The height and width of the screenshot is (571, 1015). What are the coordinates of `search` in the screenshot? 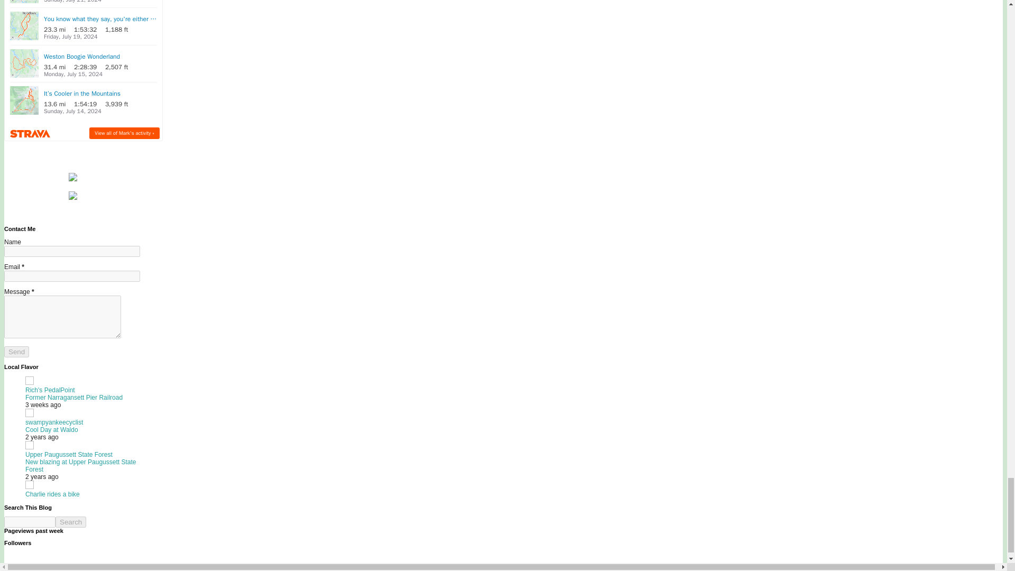 It's located at (71, 522).